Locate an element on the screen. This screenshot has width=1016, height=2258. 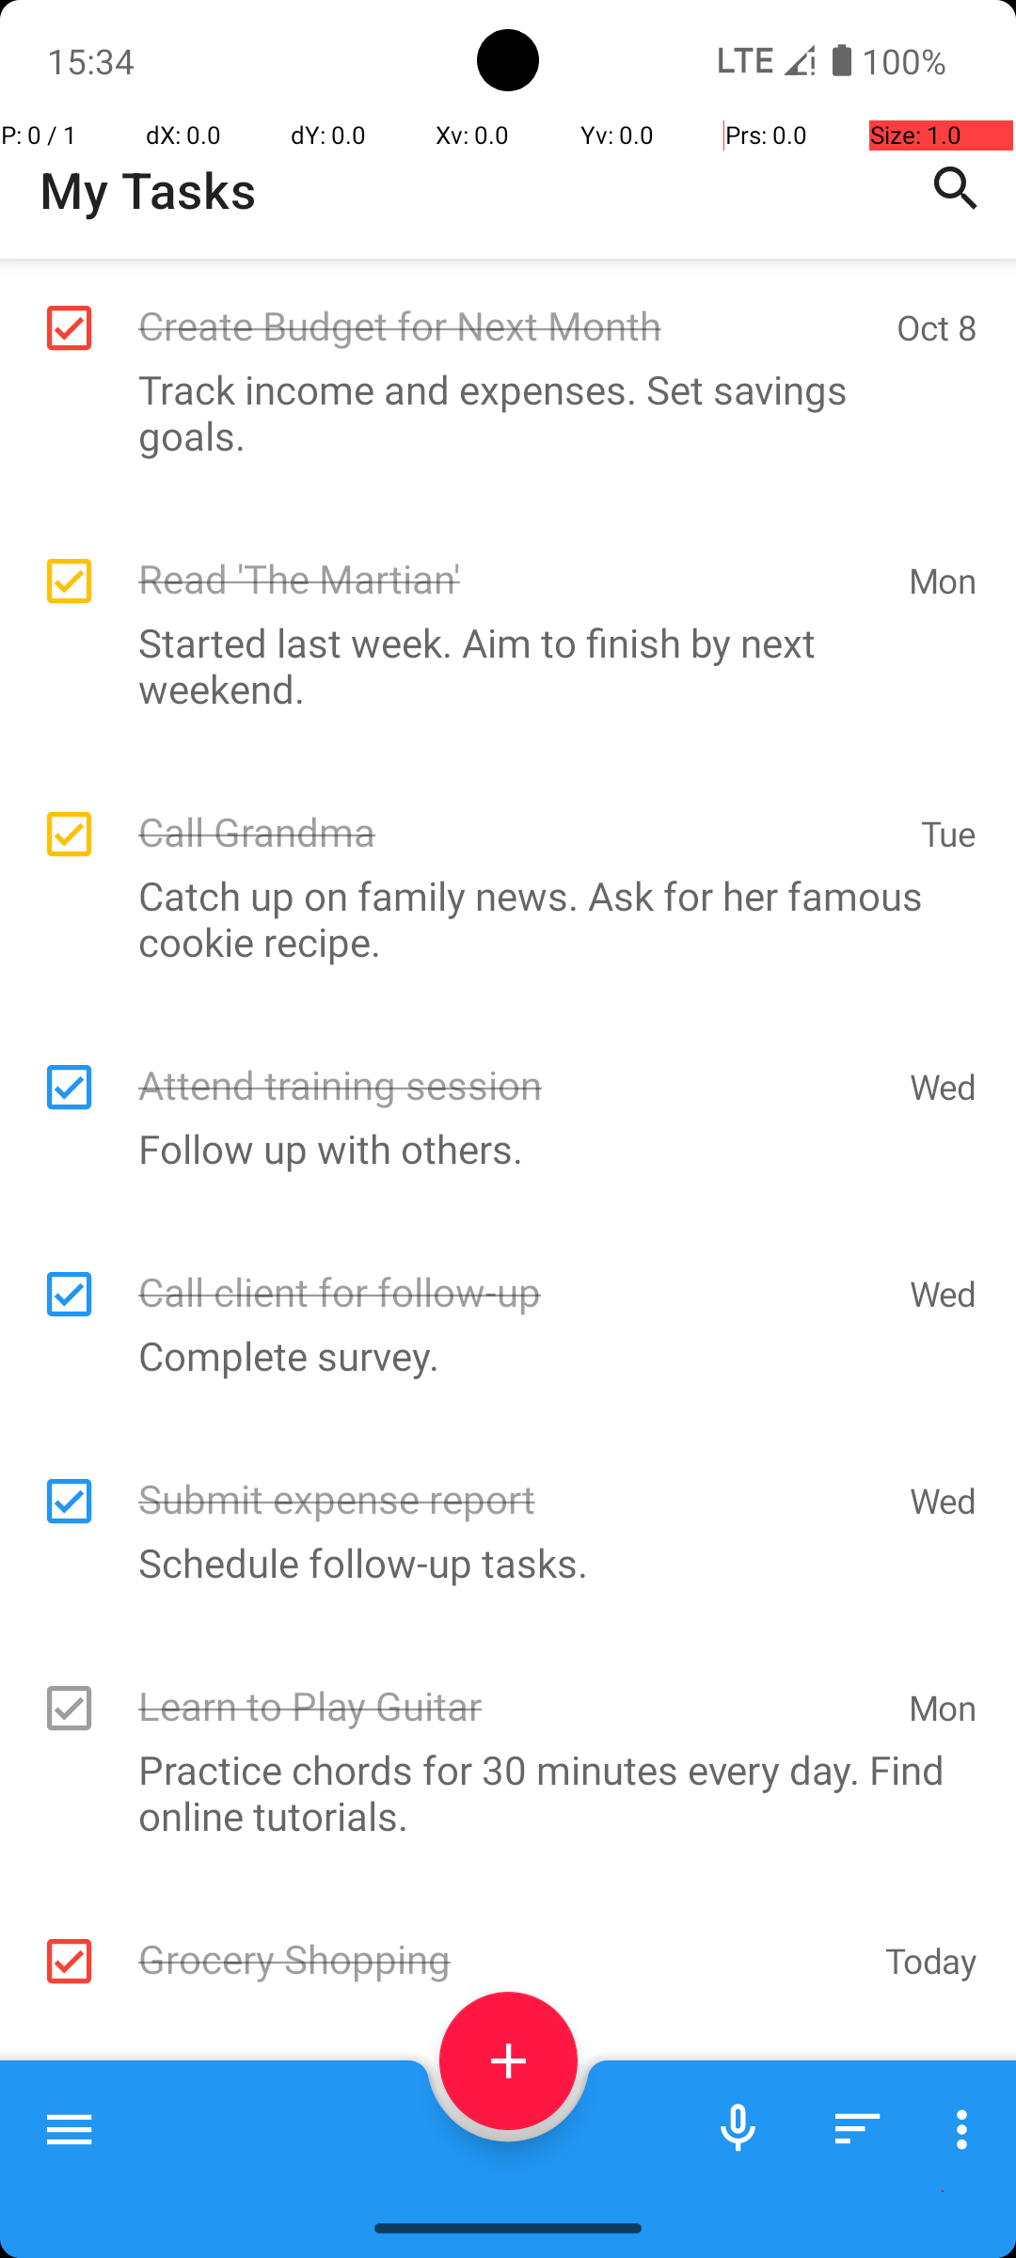
Call client for follow-up is located at coordinates (514, 1272).